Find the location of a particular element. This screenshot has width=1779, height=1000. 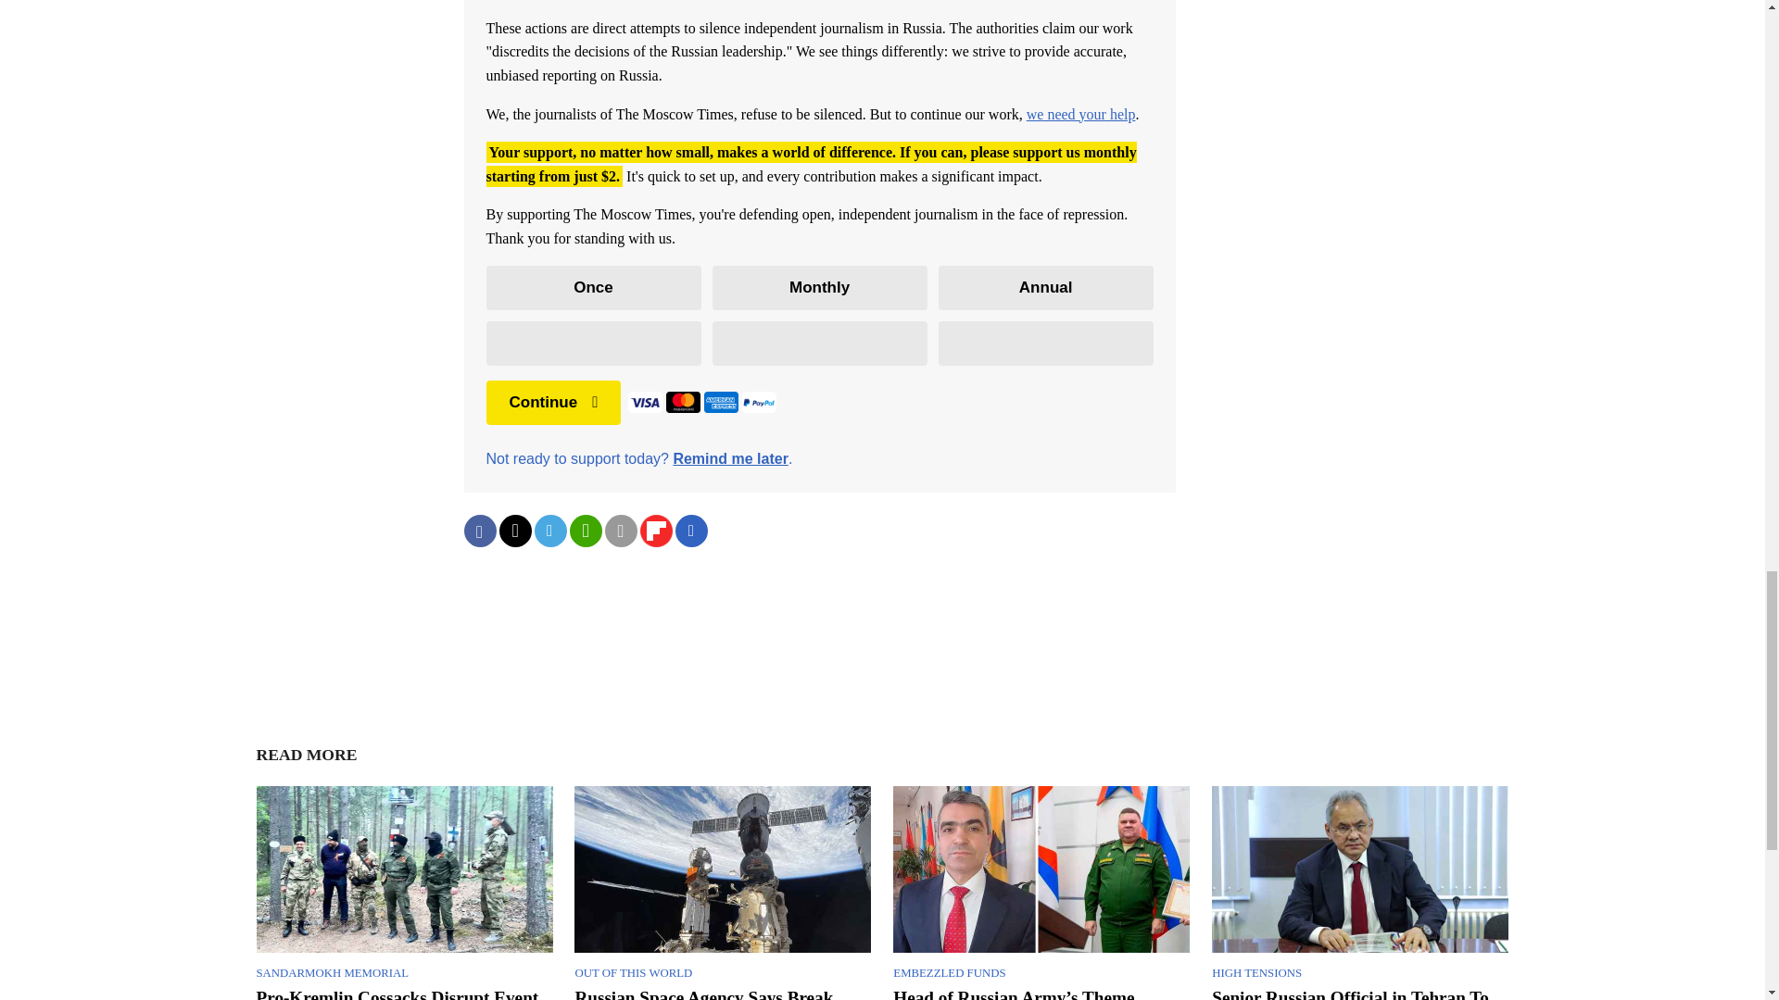

Share on Twitter is located at coordinates (513, 531).